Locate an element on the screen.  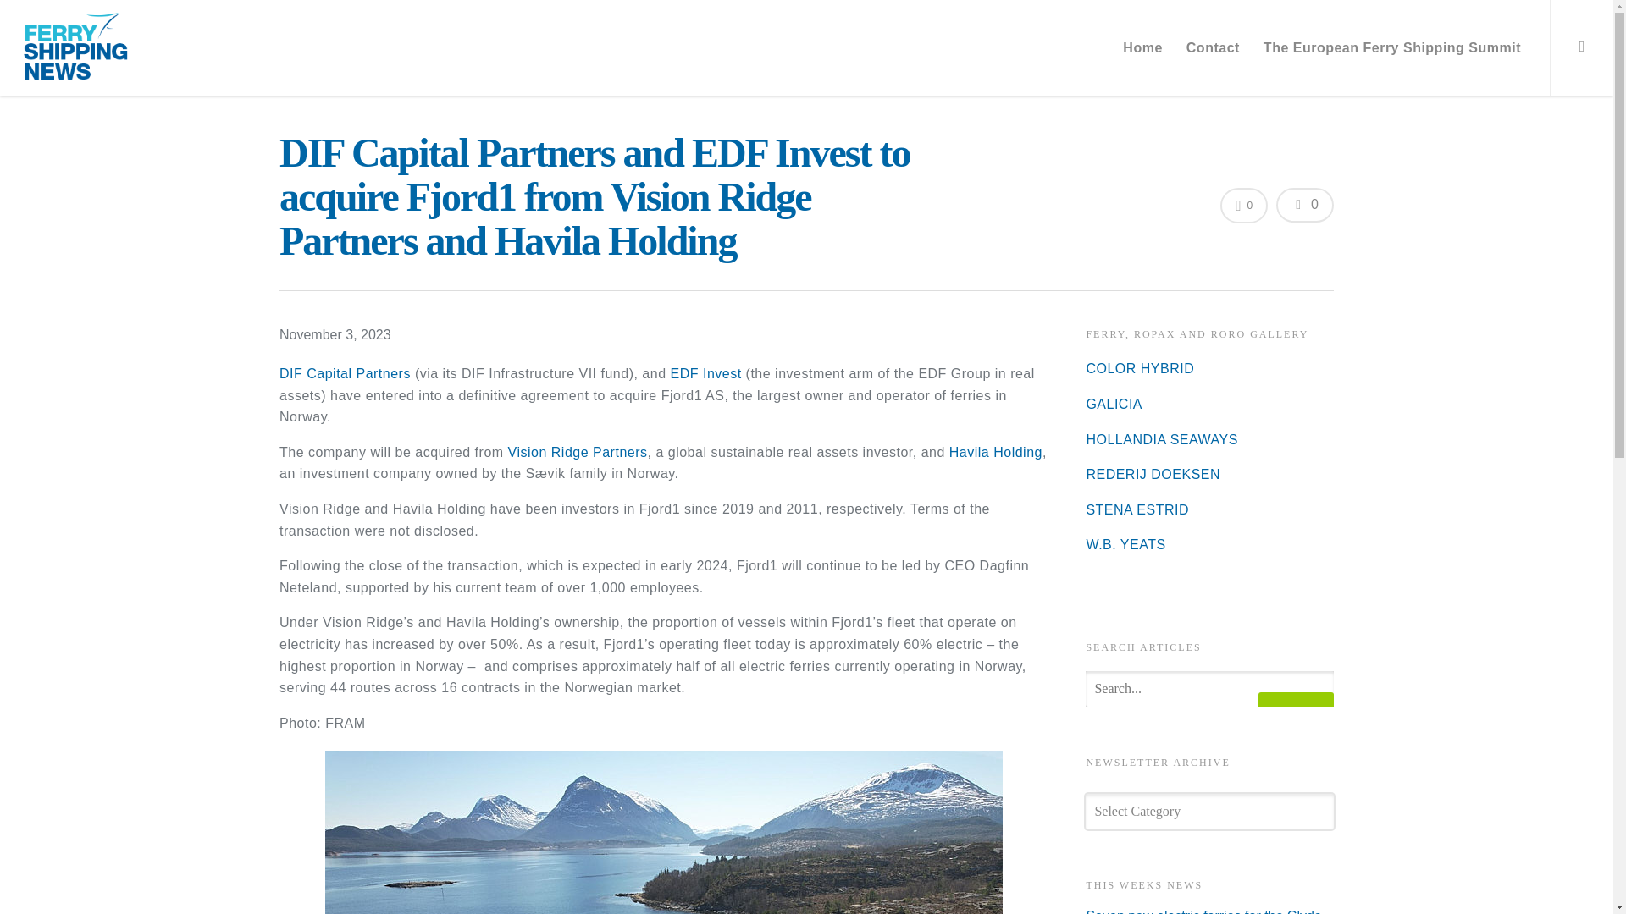
EDF Invest is located at coordinates (705, 374).